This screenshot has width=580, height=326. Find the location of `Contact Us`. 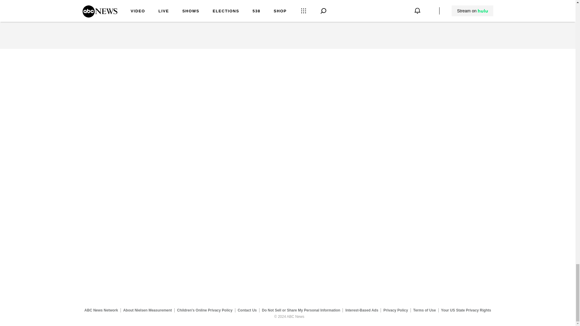

Contact Us is located at coordinates (247, 310).